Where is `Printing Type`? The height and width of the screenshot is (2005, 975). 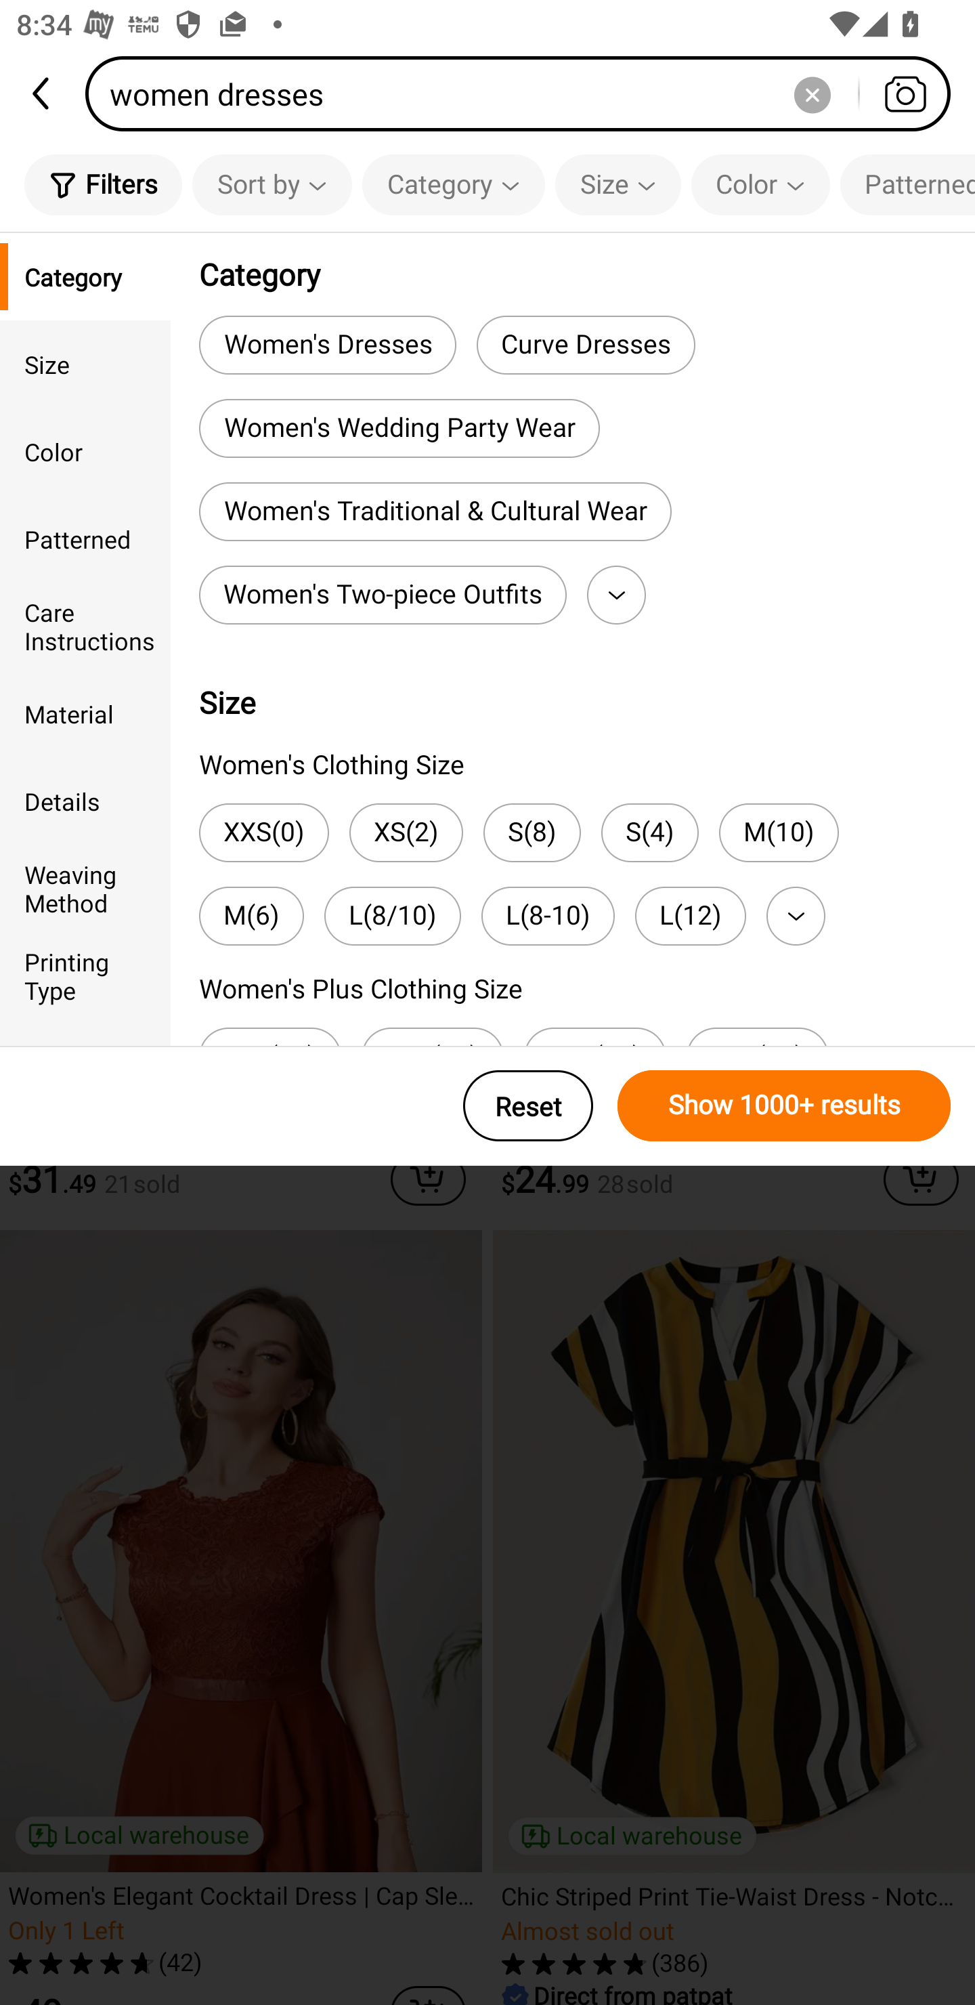
Printing Type is located at coordinates (85, 975).